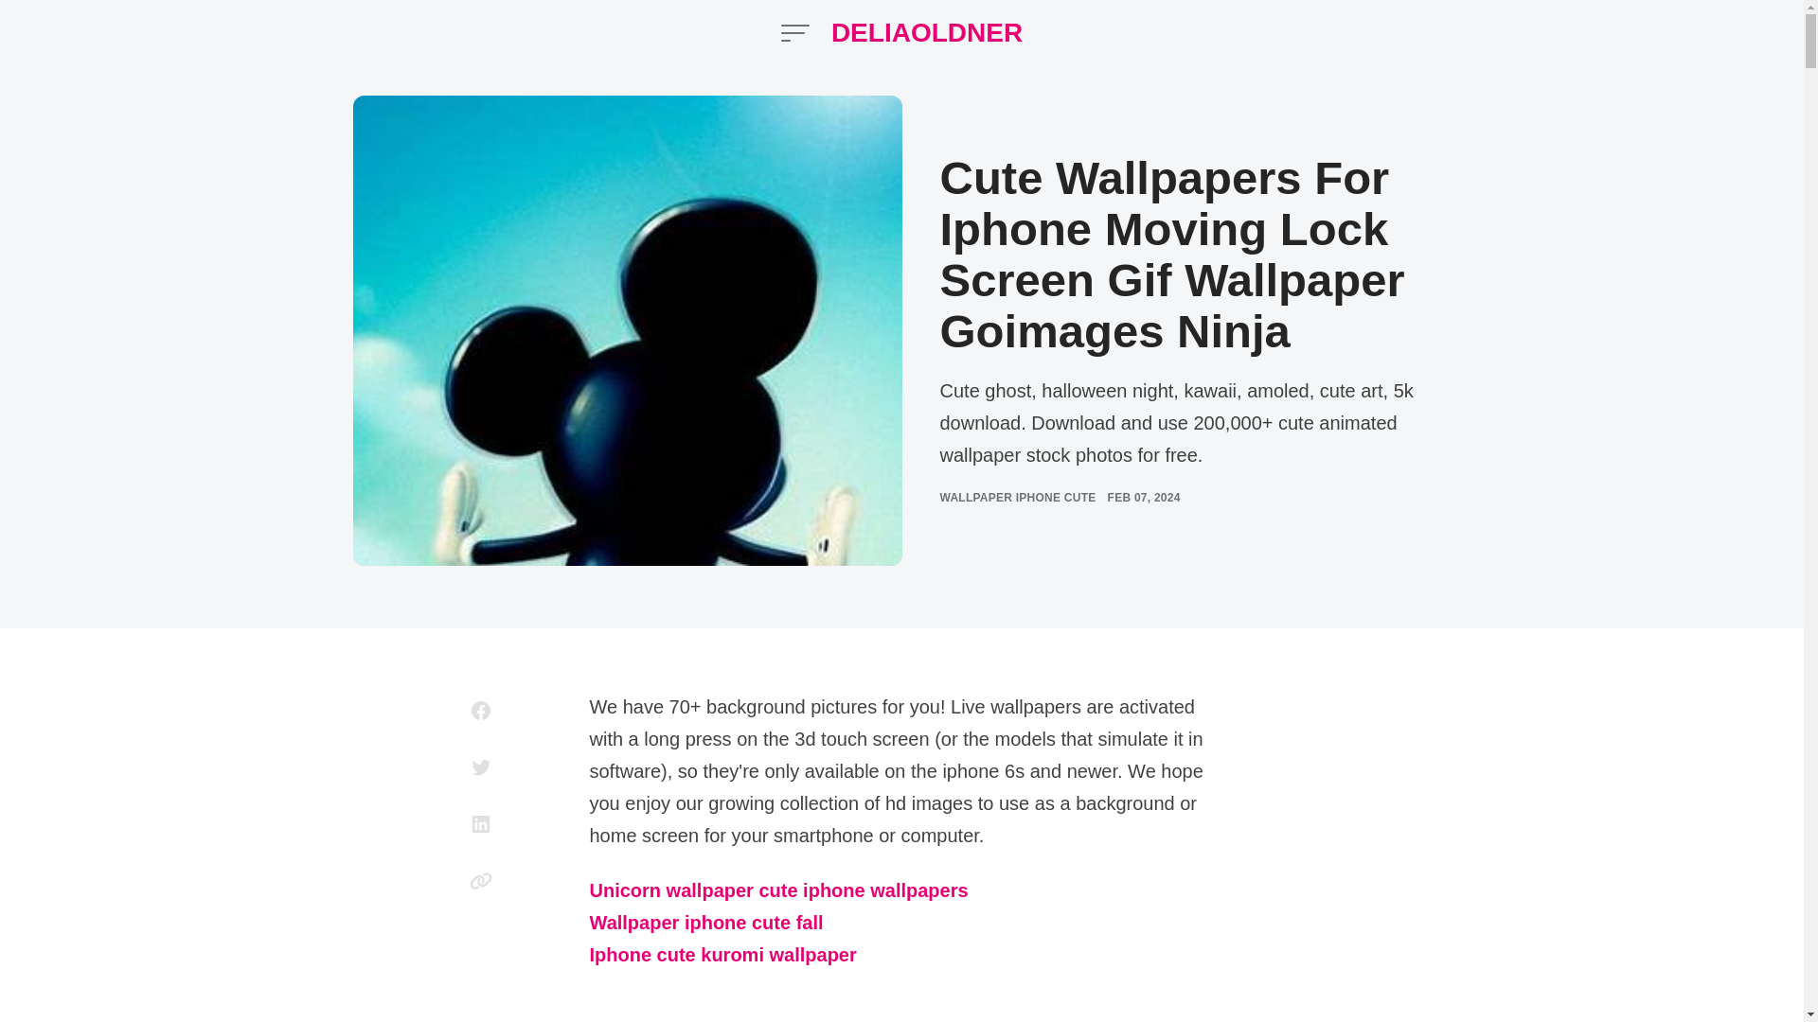 The height and width of the screenshot is (1022, 1818). I want to click on Share on Facebook, so click(481, 710).